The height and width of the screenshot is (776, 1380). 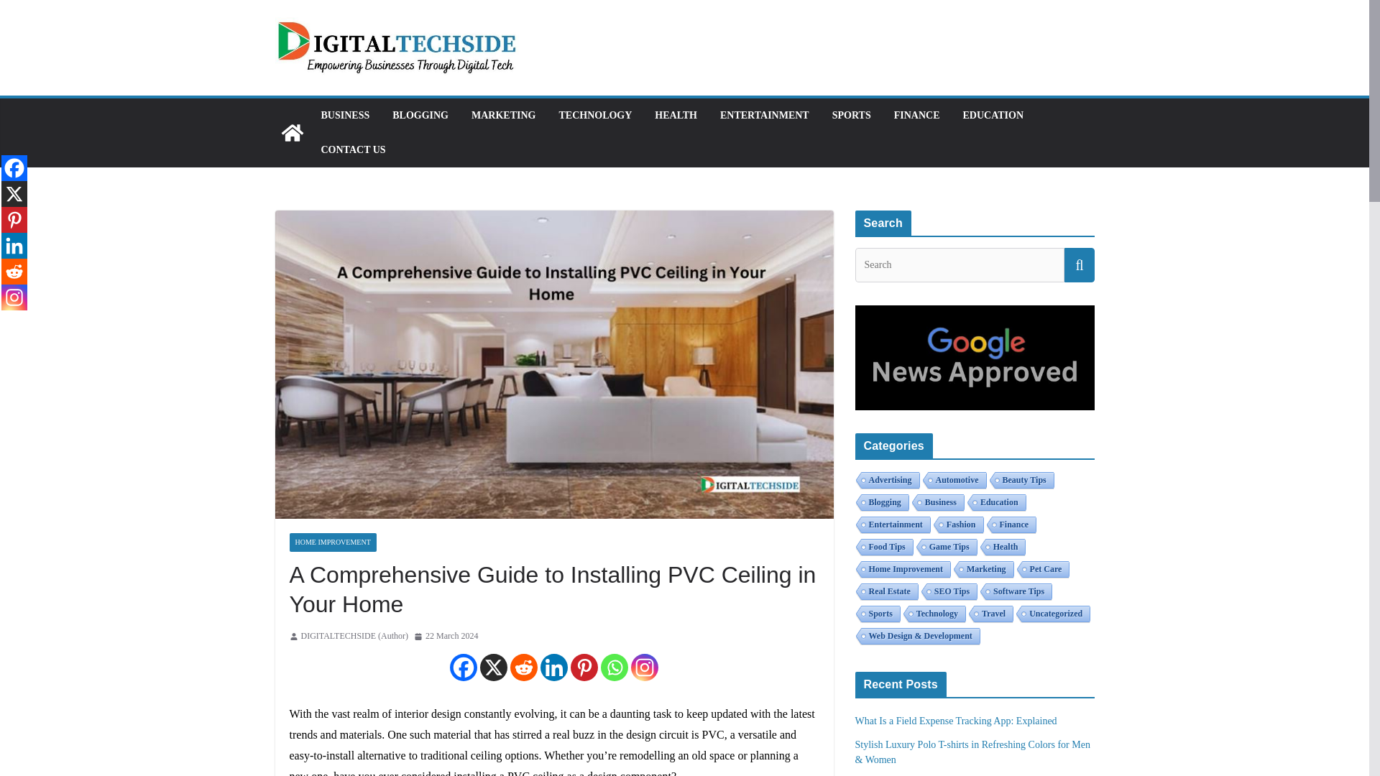 What do you see at coordinates (614, 668) in the screenshot?
I see `Whatsapp` at bounding box center [614, 668].